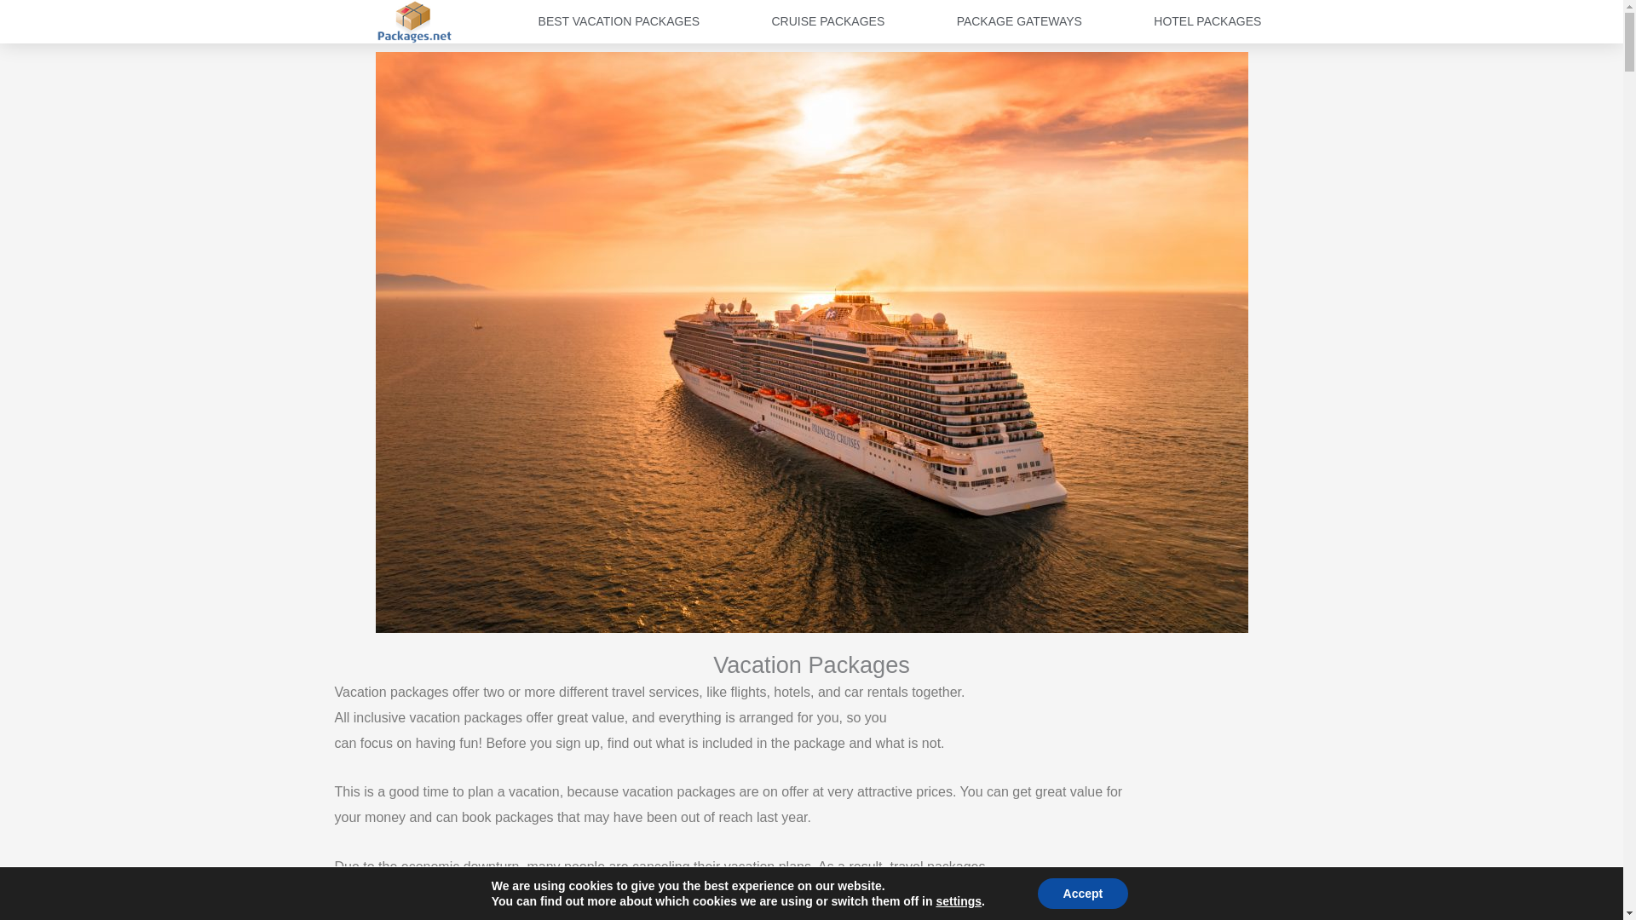 The image size is (1636, 920). Describe the element at coordinates (827, 20) in the screenshot. I see `CRUISE PACKAGES` at that location.